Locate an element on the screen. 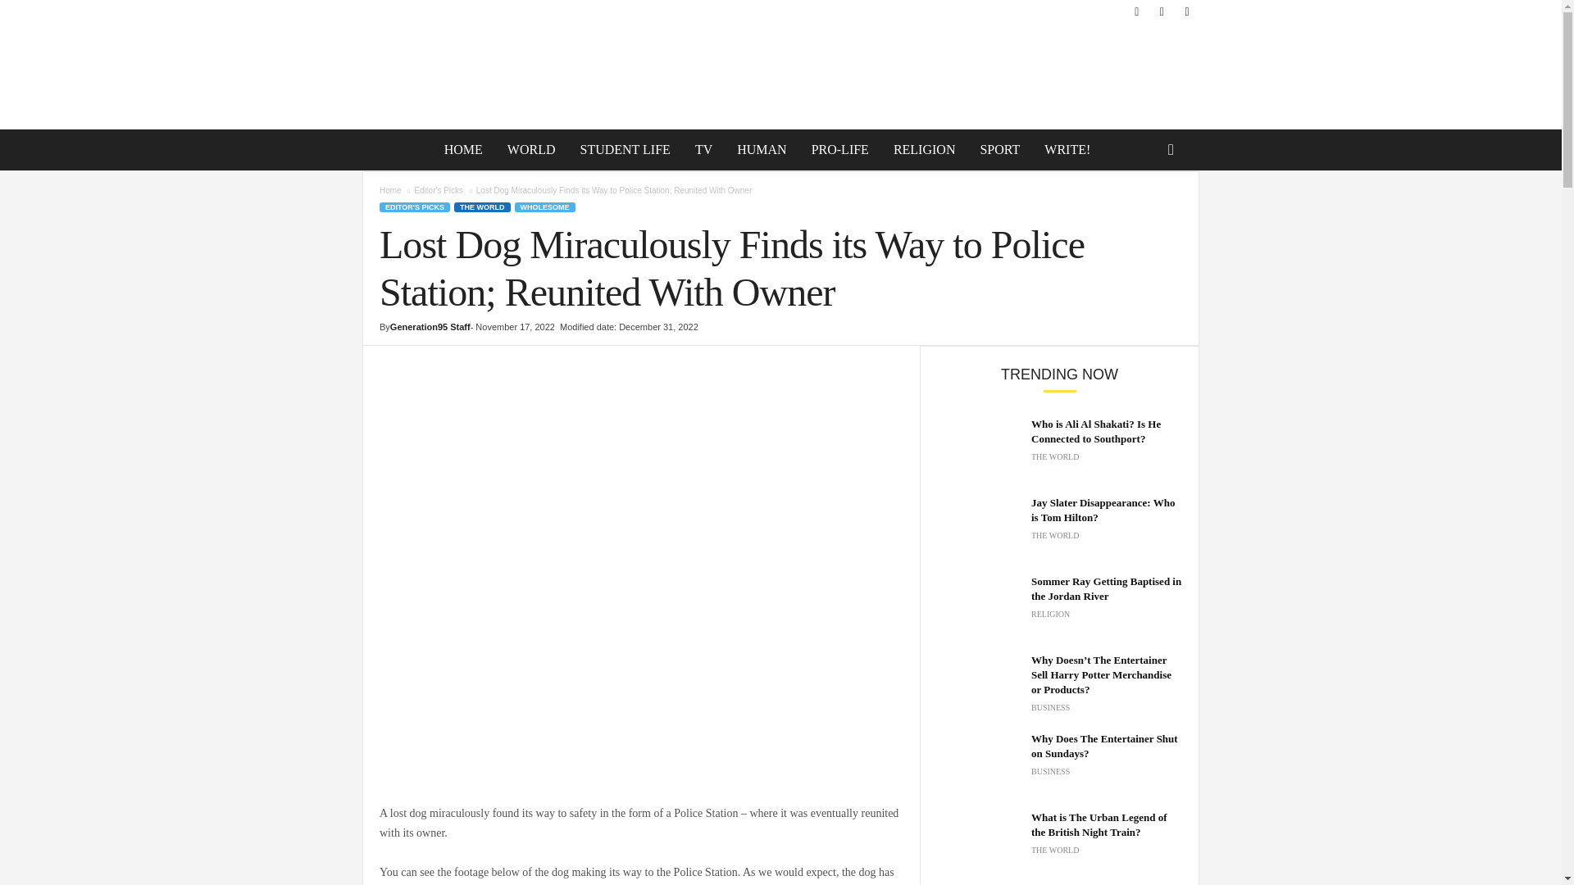 This screenshot has height=885, width=1574. HUMAN is located at coordinates (761, 149).